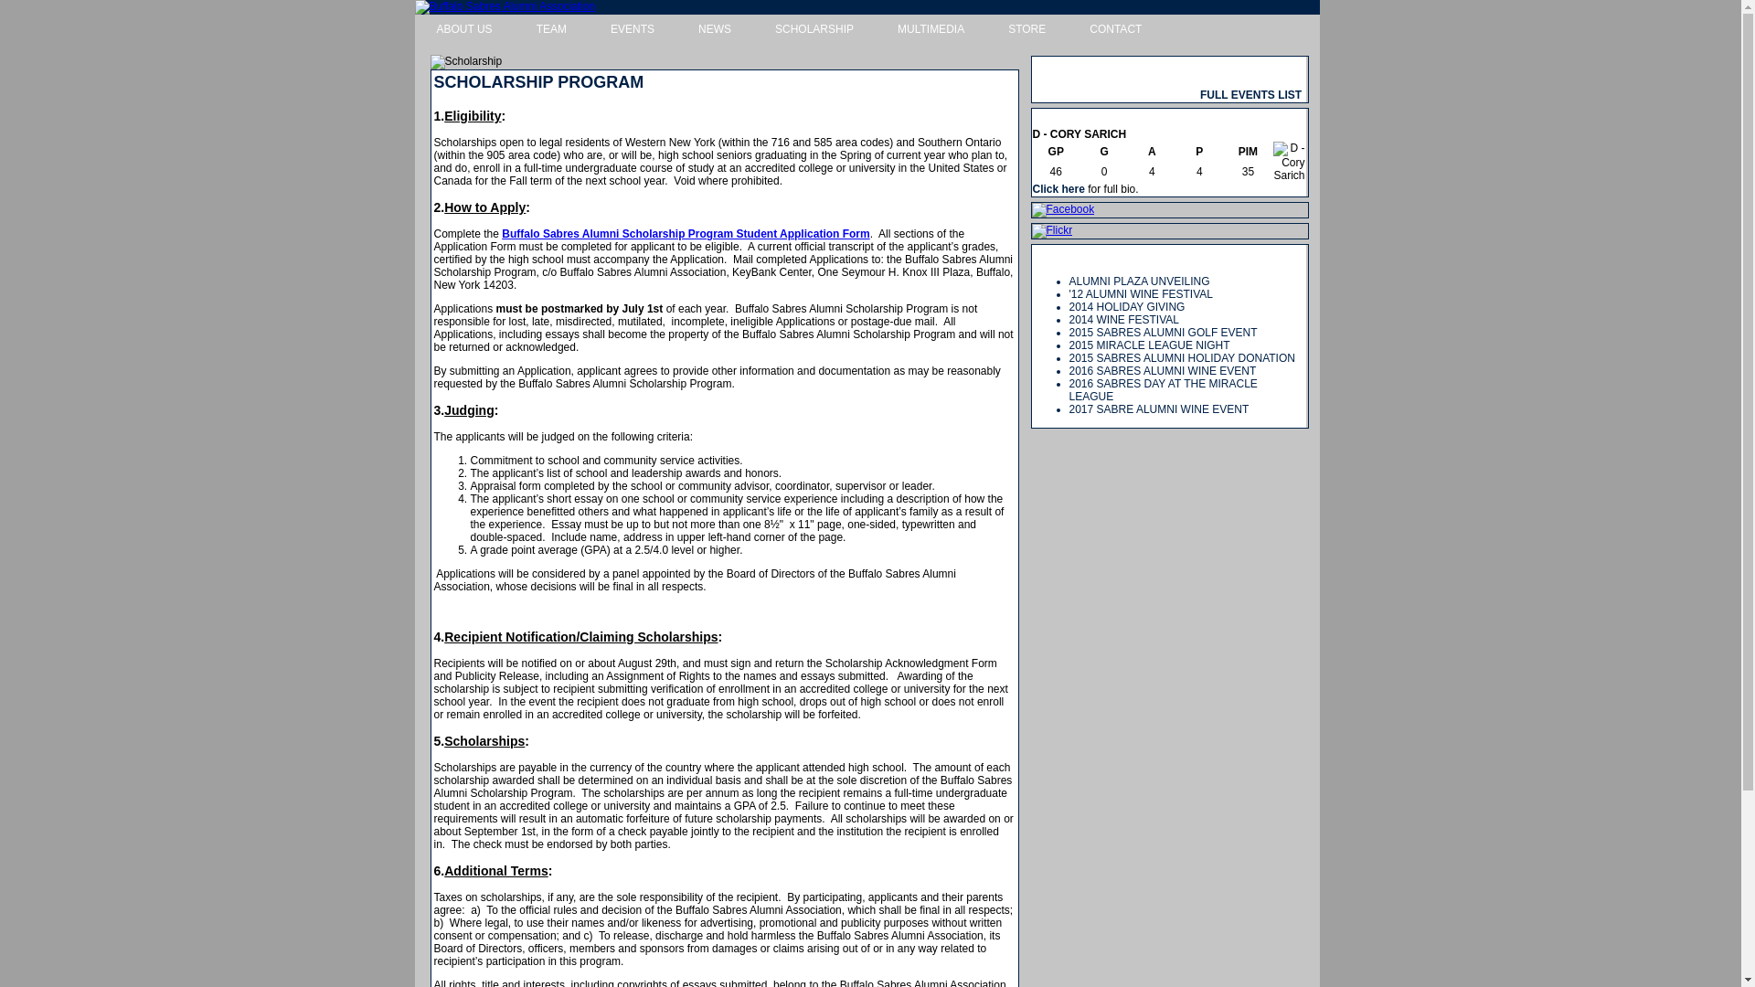 The width and height of the screenshot is (1755, 987). I want to click on EVENTS, so click(632, 30).